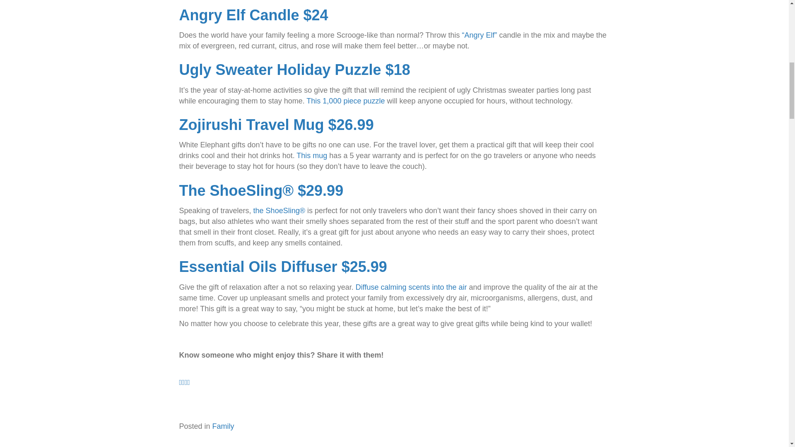  I want to click on Family, so click(223, 426).